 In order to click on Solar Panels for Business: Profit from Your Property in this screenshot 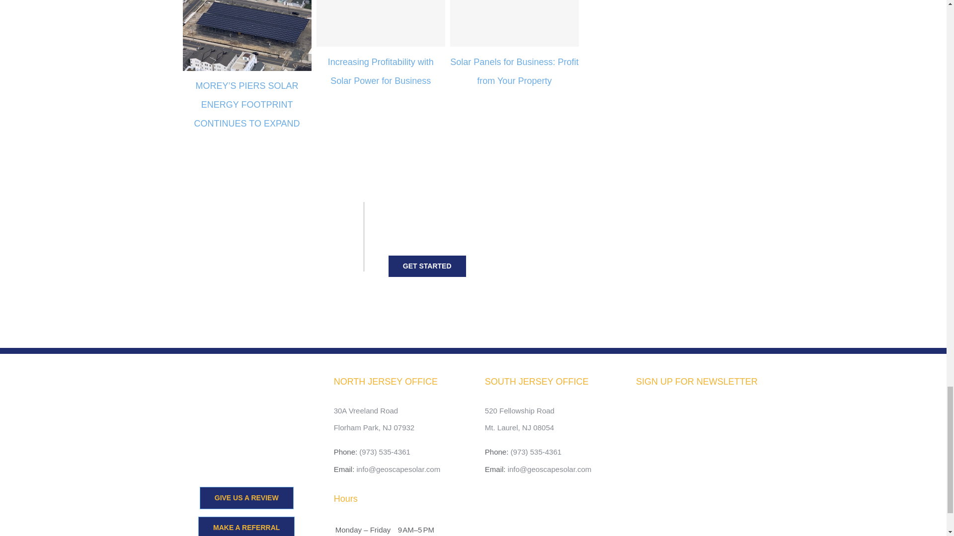, I will do `click(514, 71)`.